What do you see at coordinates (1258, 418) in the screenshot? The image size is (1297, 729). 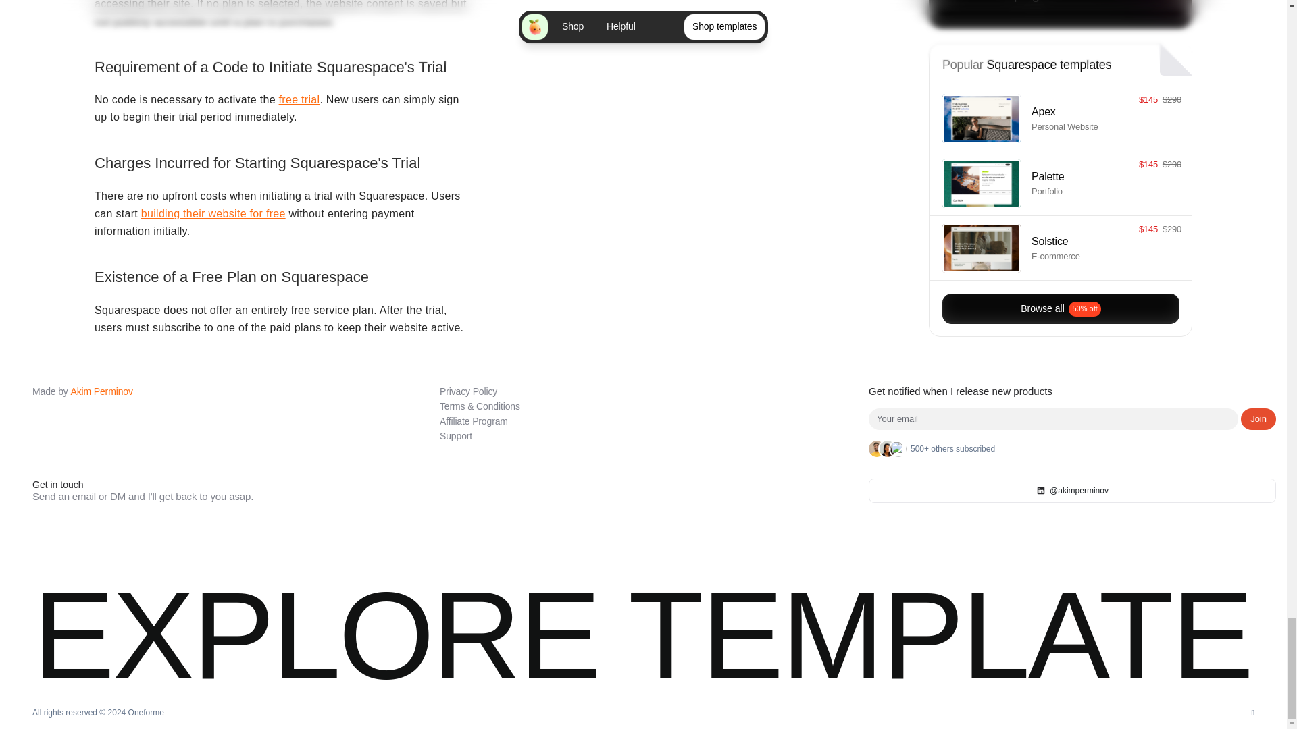 I see `Join` at bounding box center [1258, 418].